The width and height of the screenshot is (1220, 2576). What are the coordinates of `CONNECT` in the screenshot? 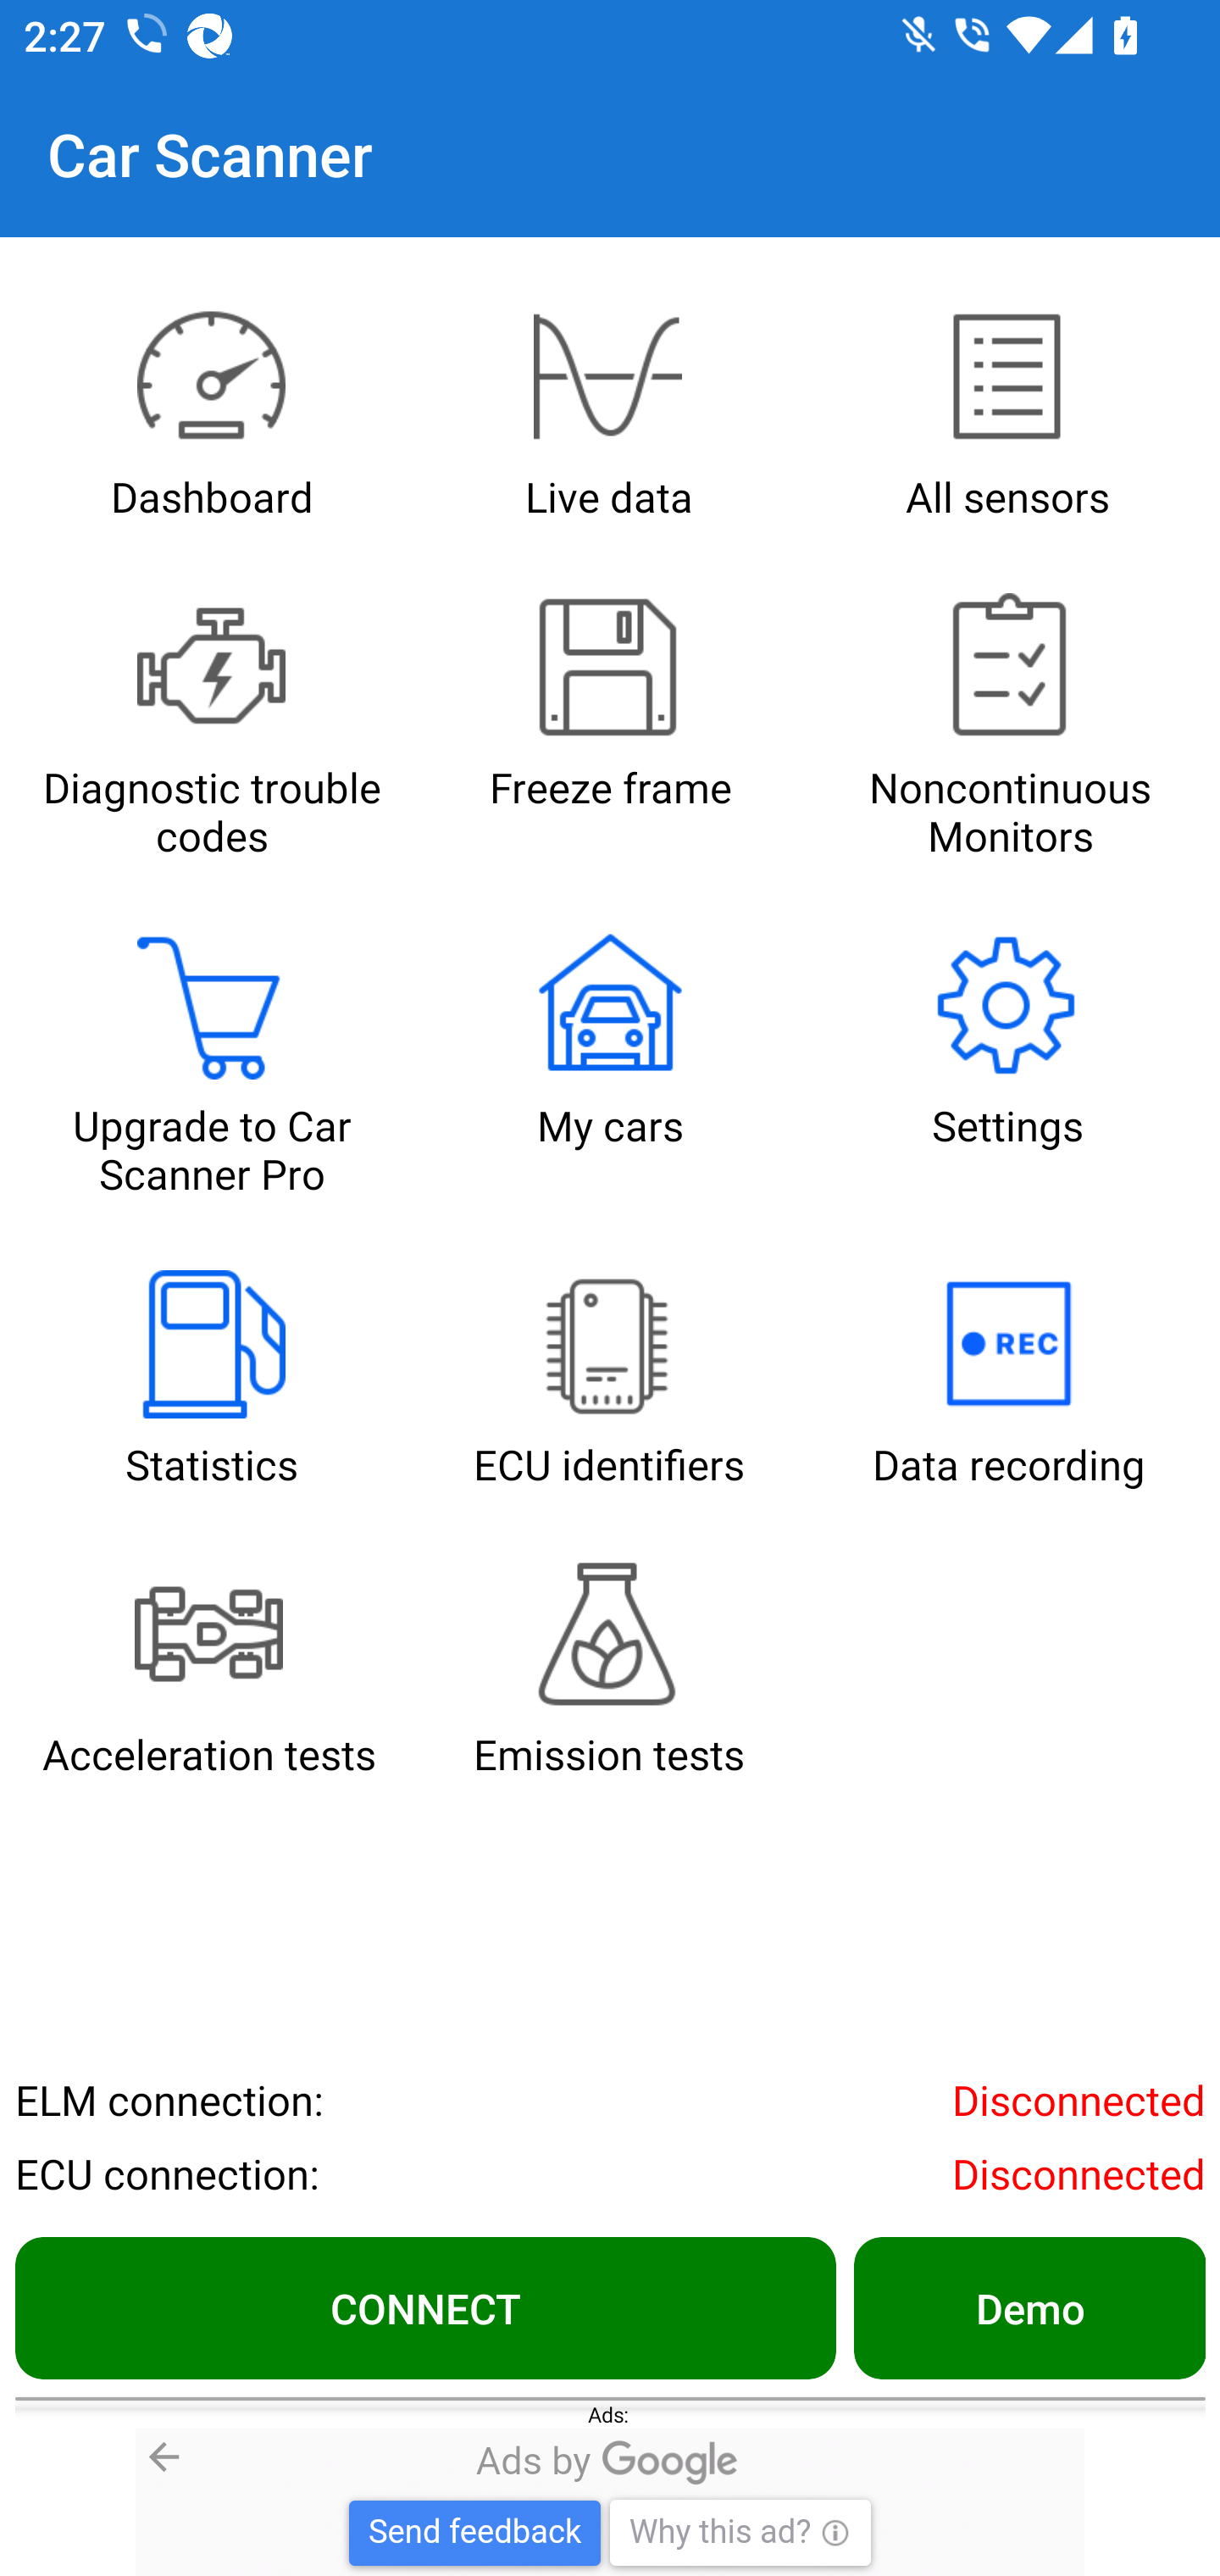 It's located at (425, 2307).